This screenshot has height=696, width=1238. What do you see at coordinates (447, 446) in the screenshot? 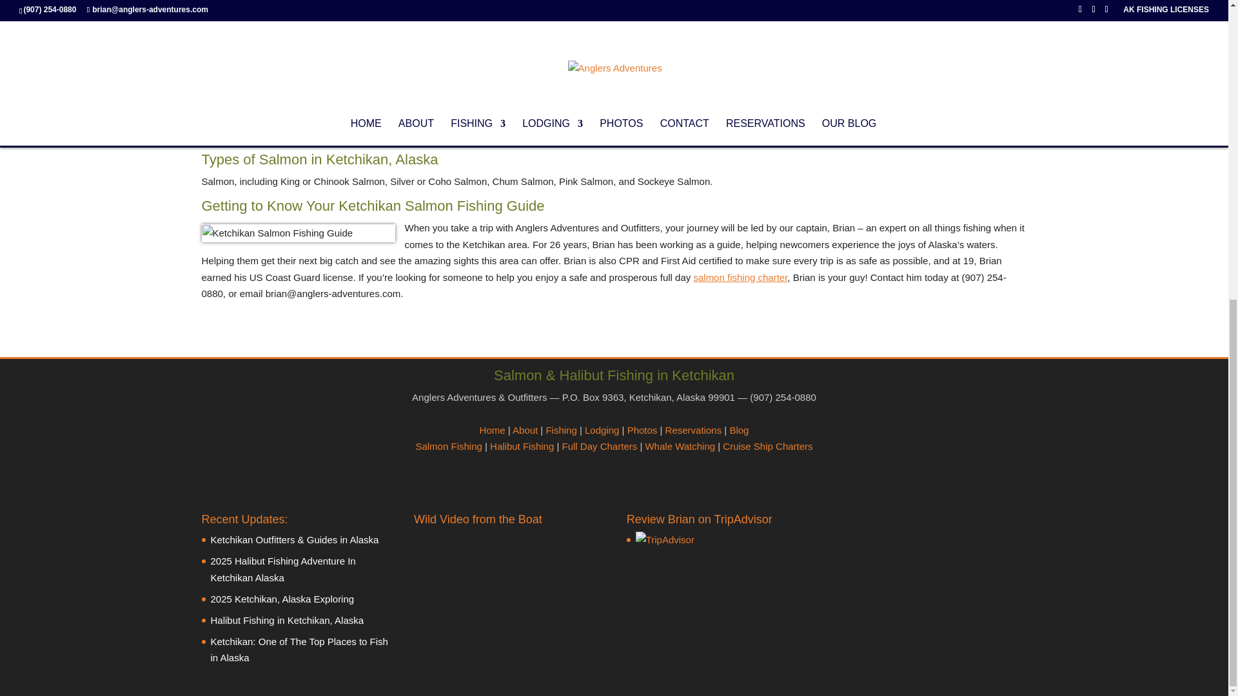
I see `Salmon Fishing` at bounding box center [447, 446].